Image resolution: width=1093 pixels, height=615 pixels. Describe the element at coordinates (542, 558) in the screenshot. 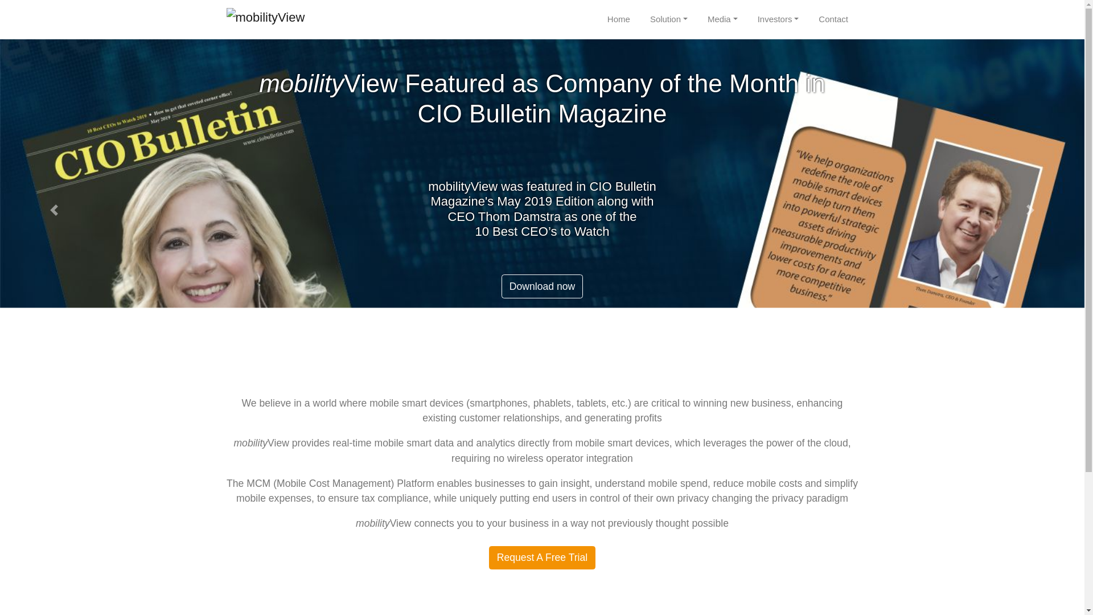

I see `Request A Free Trial` at that location.